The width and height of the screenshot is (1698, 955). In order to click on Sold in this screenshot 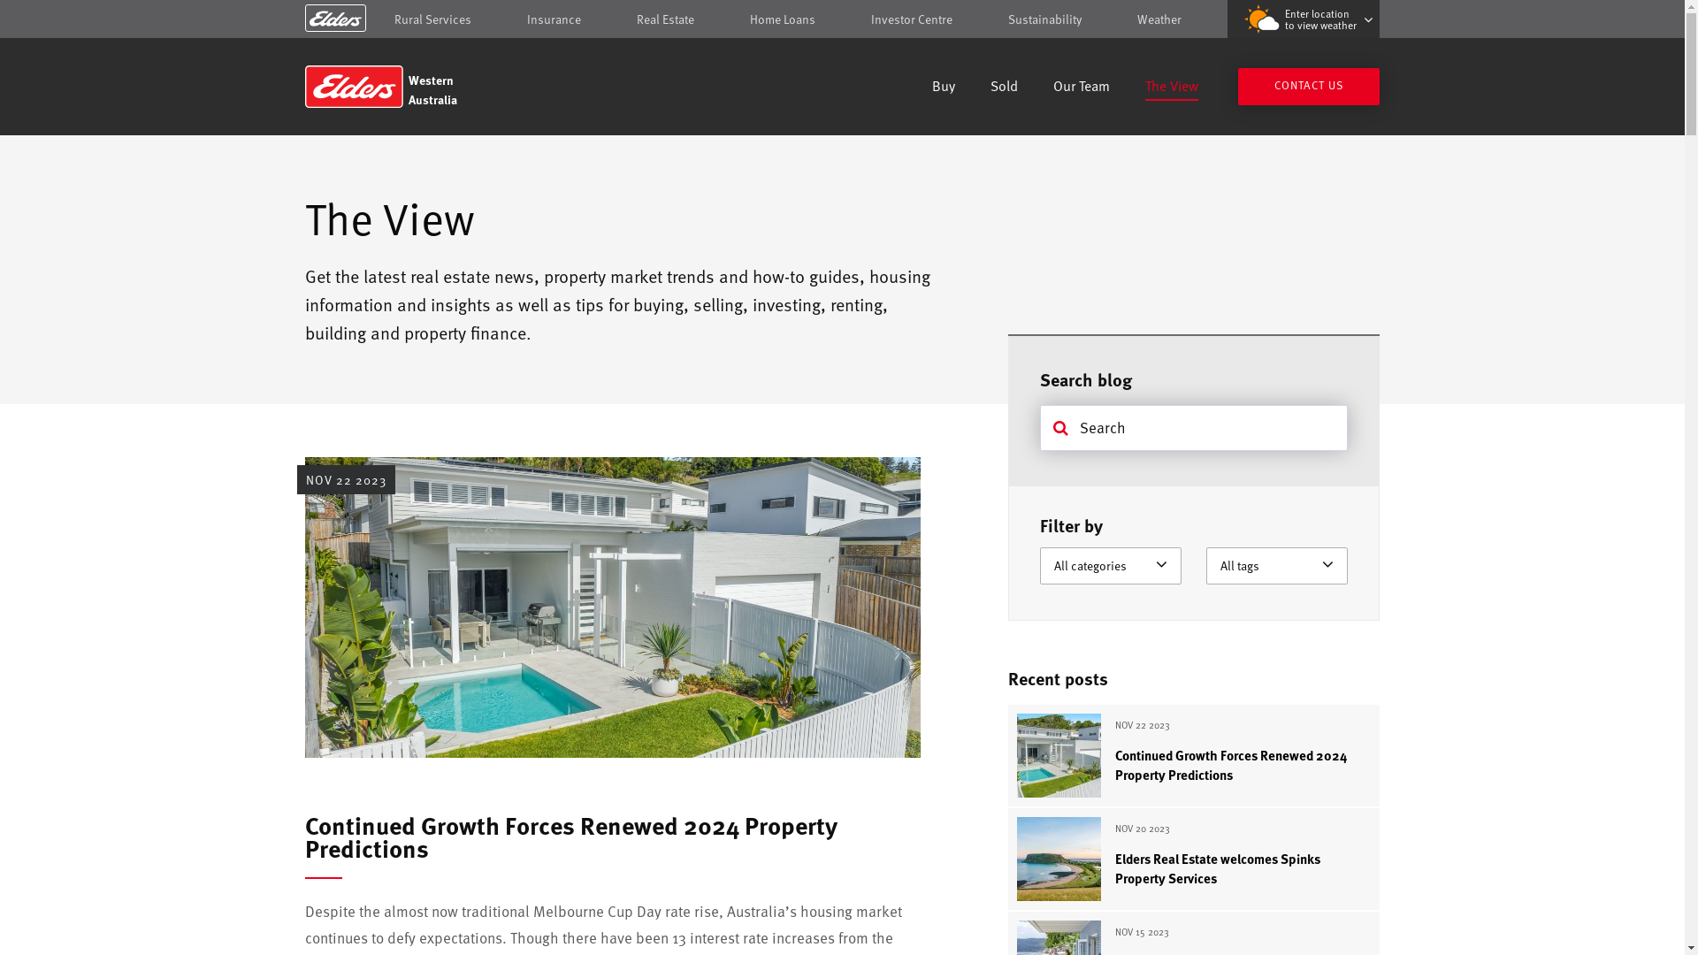, I will do `click(1005, 88)`.